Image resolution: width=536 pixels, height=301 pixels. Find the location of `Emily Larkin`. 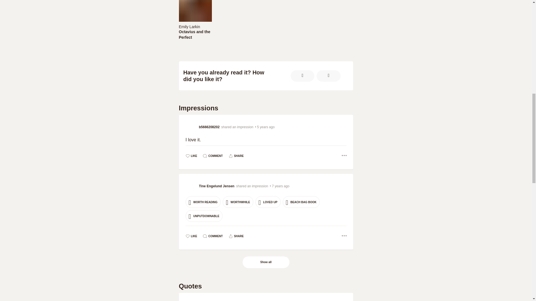

Emily Larkin is located at coordinates (189, 26).